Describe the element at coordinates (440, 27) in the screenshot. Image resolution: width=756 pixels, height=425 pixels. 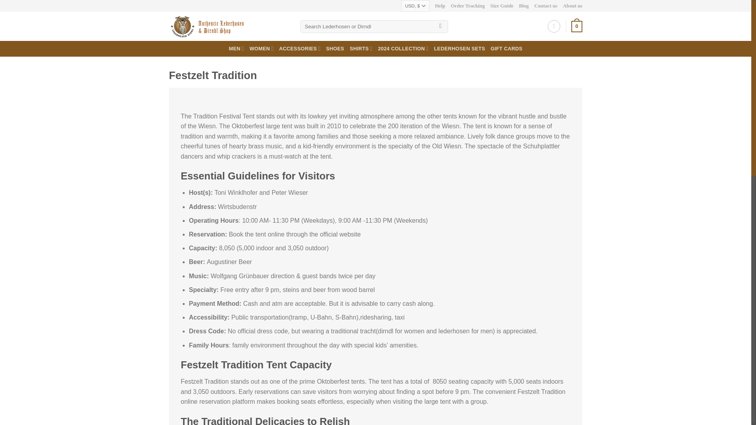
I see `Search` at that location.